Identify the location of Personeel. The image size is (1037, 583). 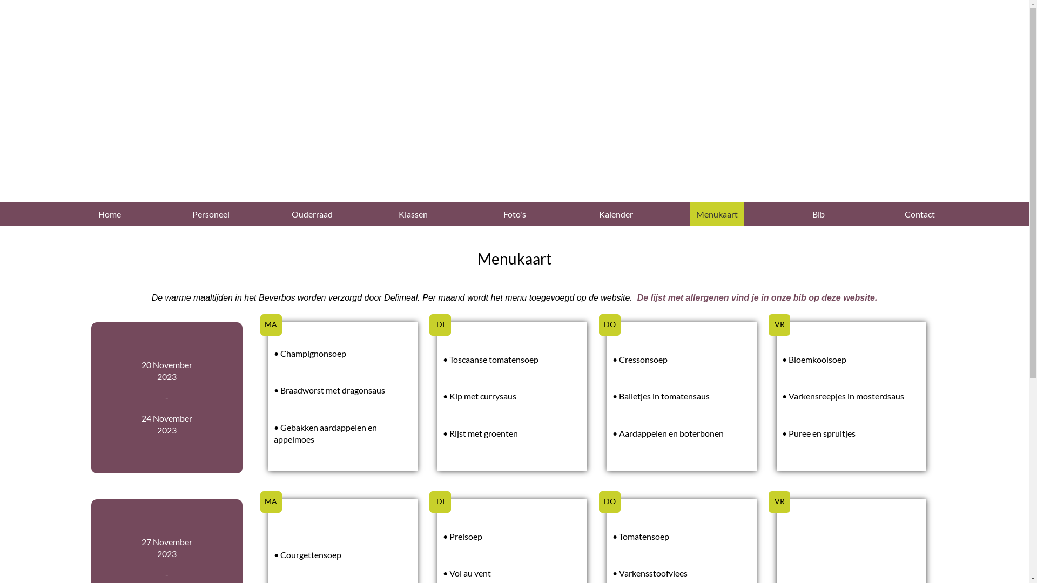
(211, 214).